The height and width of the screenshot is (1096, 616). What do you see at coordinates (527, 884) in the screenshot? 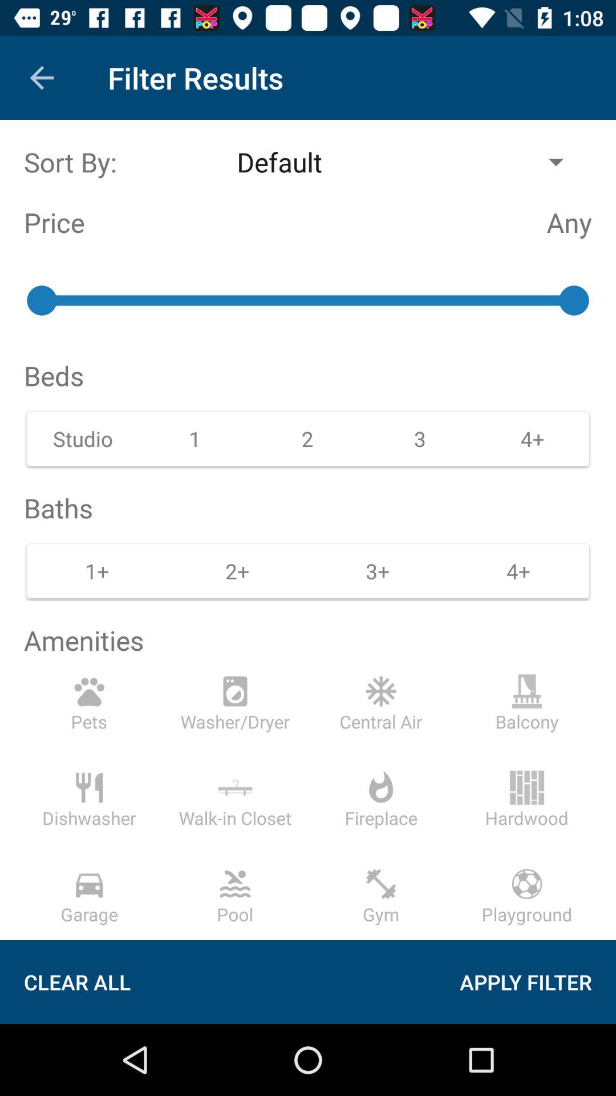
I see `click on football symbol above playground` at bounding box center [527, 884].